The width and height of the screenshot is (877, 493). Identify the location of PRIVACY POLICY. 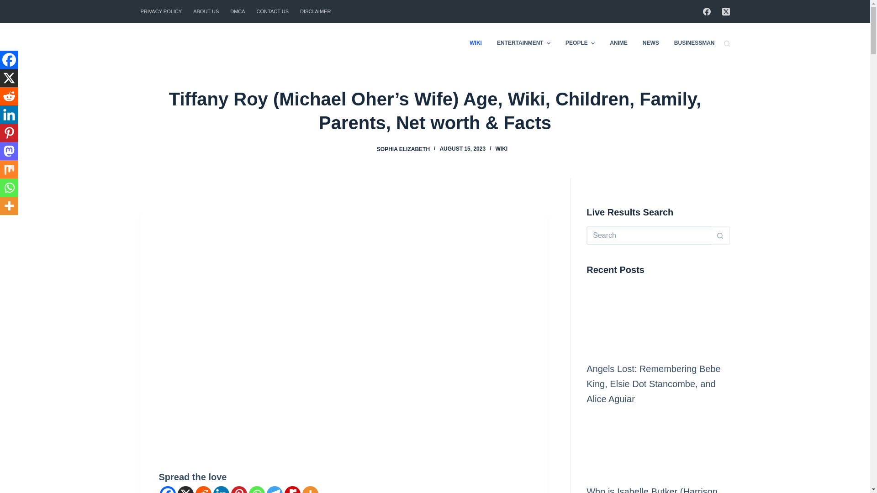
(164, 11).